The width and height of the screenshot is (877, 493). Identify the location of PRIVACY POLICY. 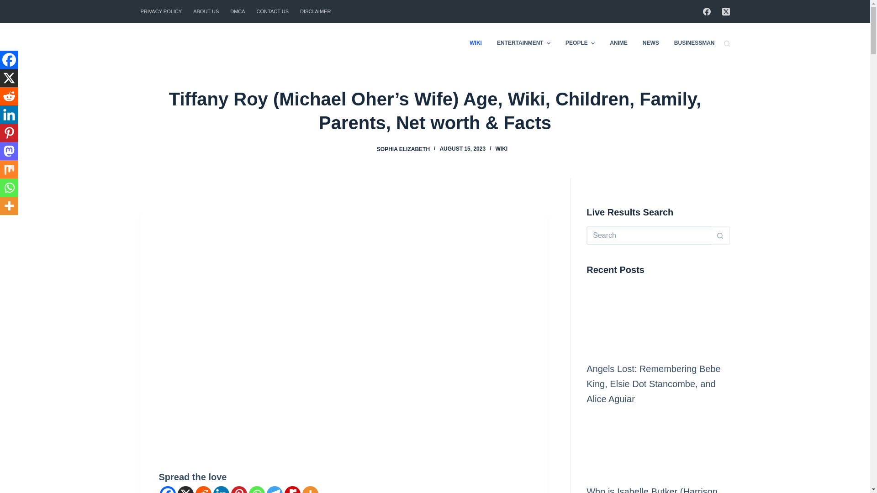
(164, 11).